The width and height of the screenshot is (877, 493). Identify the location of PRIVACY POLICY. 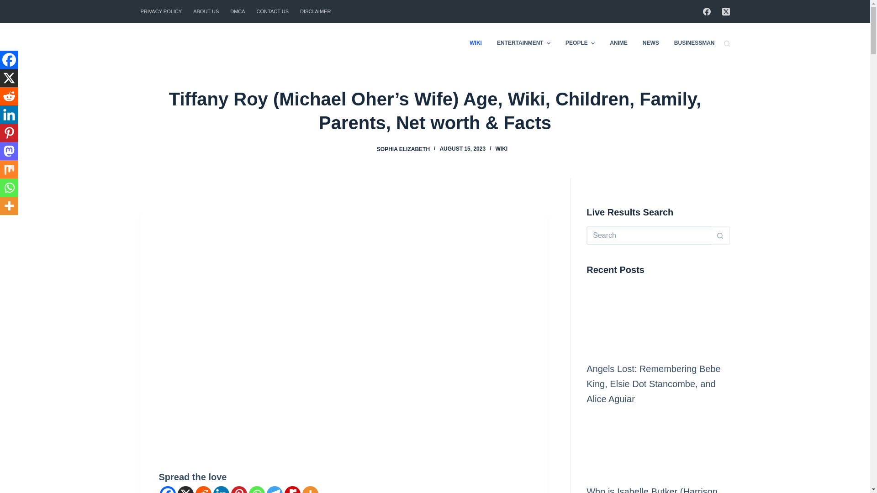
(164, 11).